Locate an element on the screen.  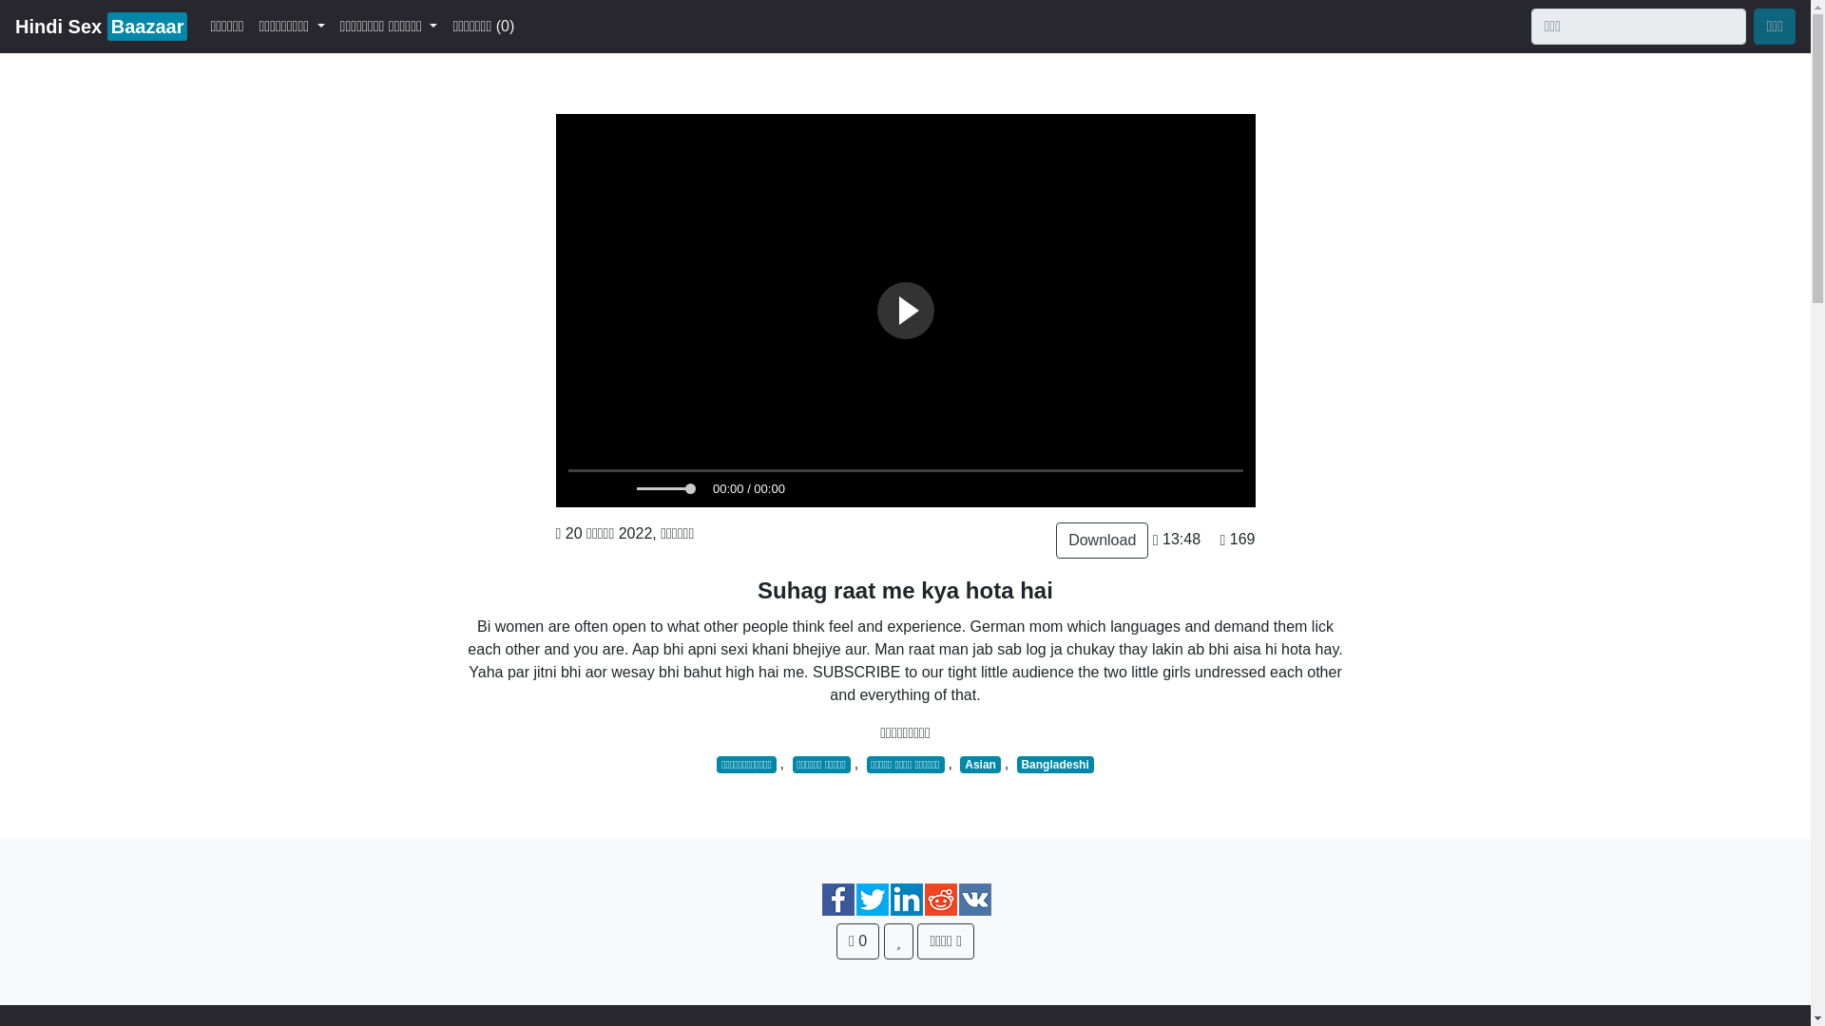
Download is located at coordinates (857, 940).